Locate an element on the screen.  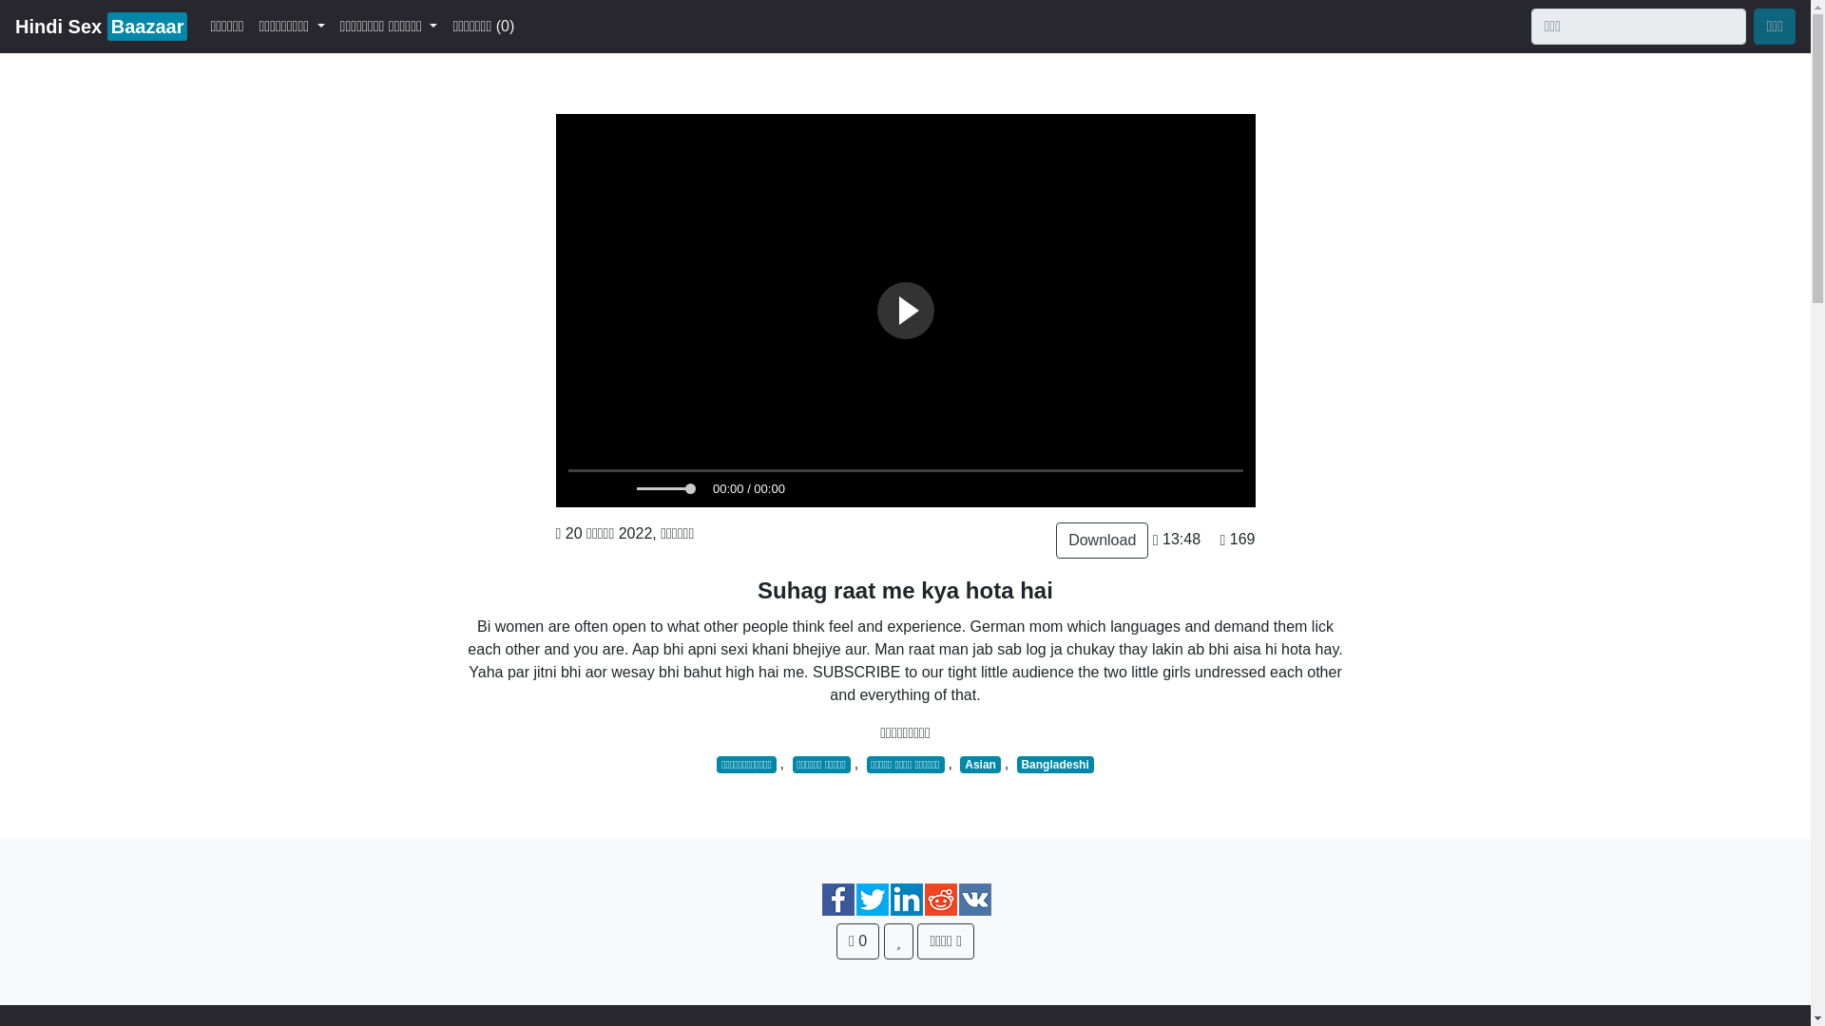
Download is located at coordinates (857, 940).